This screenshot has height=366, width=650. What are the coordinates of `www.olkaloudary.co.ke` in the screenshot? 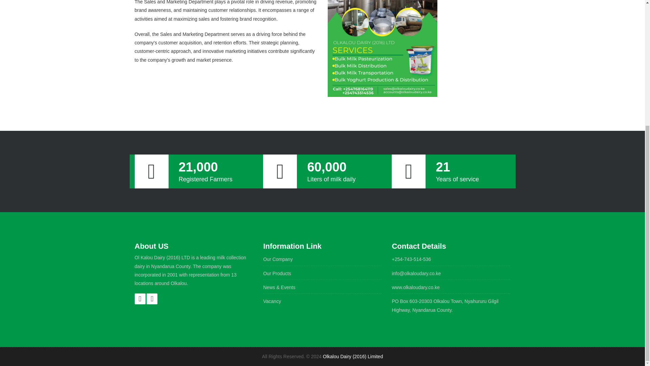 It's located at (415, 287).